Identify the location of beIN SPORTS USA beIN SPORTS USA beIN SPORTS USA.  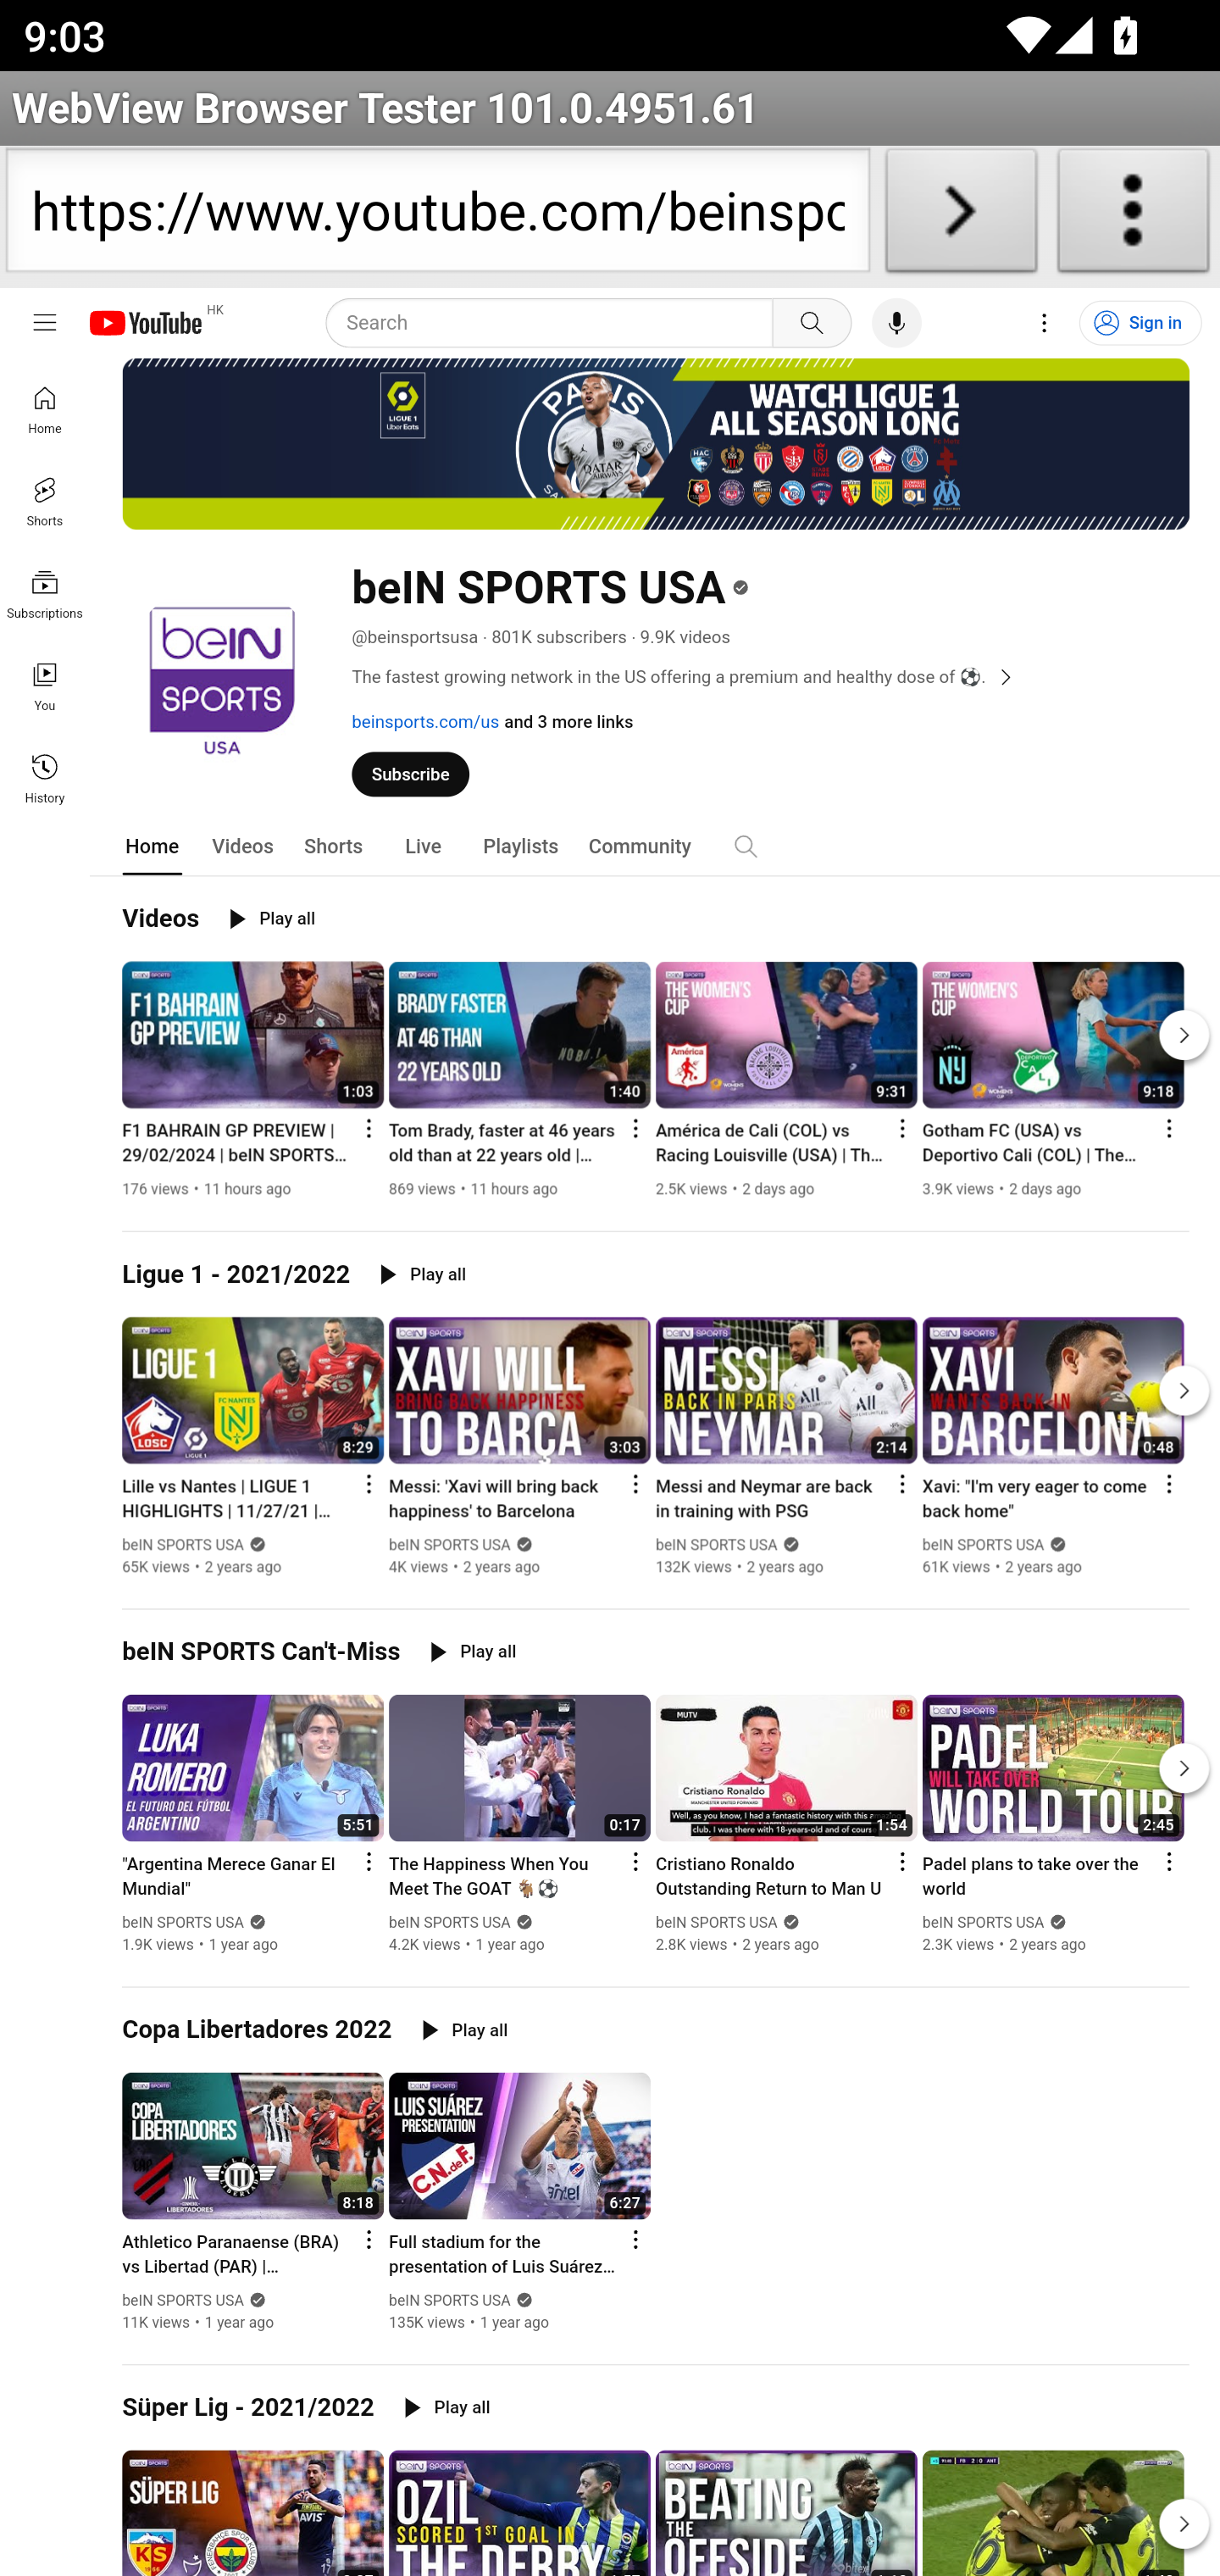
(183, 1544).